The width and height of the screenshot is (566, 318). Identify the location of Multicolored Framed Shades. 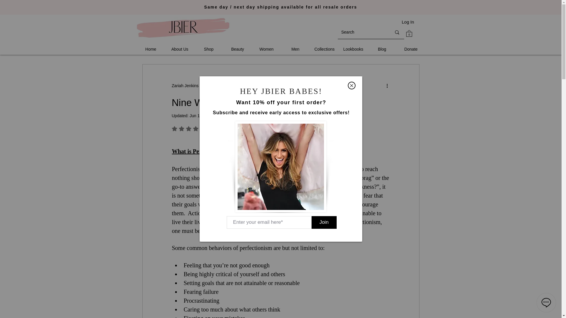
(281, 167).